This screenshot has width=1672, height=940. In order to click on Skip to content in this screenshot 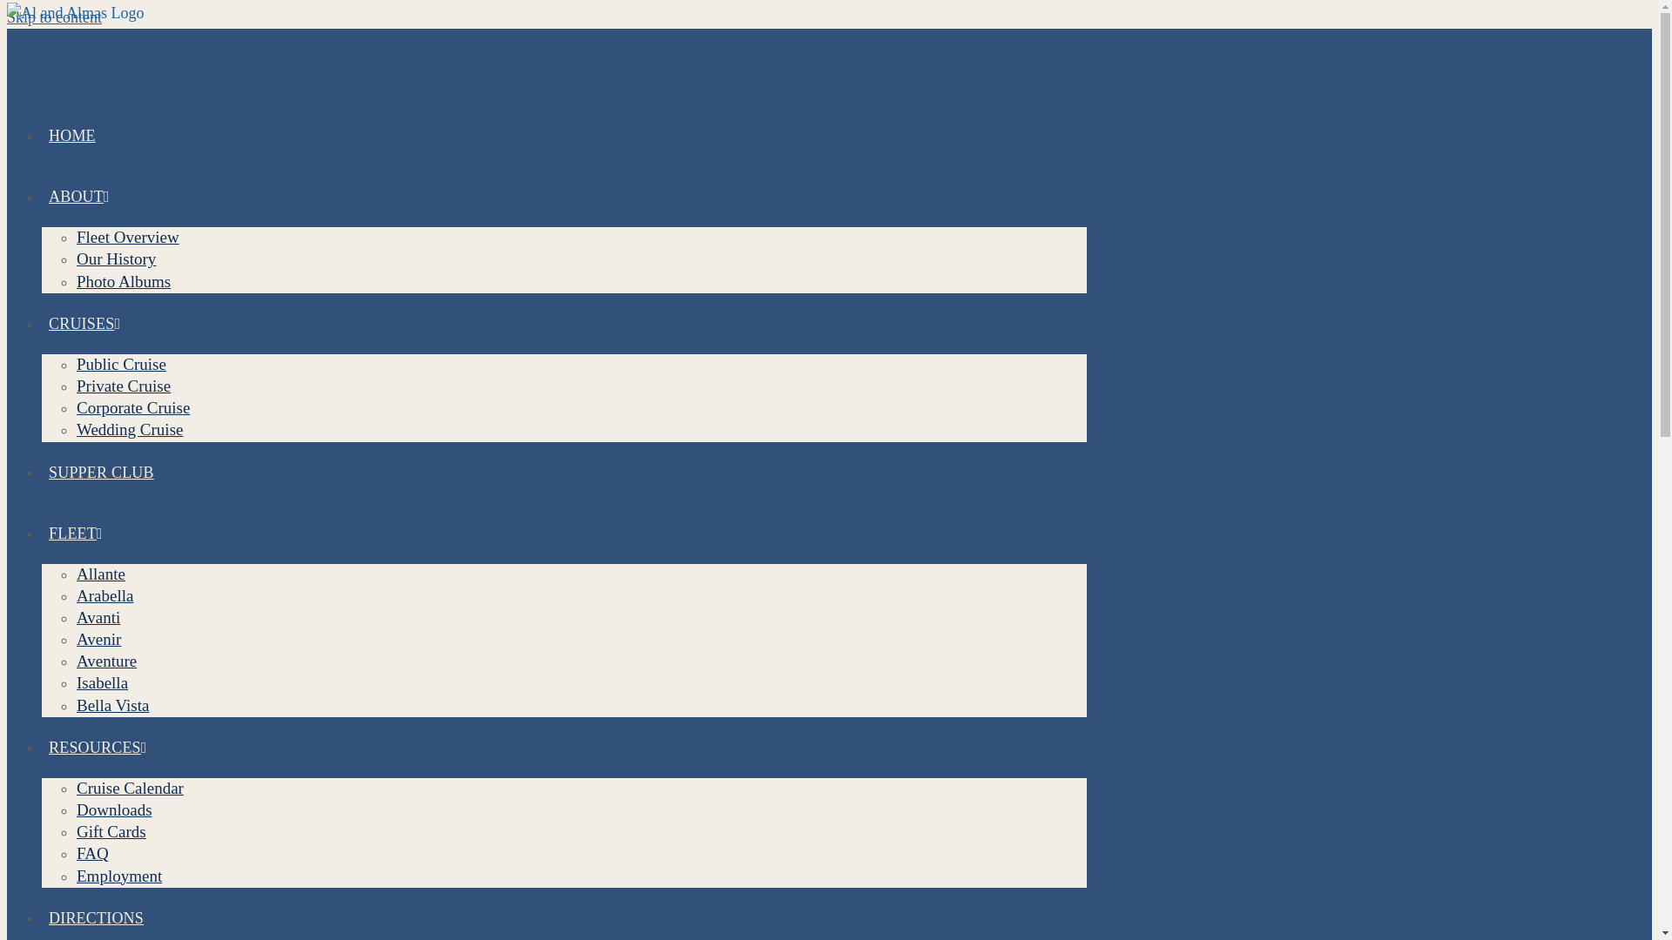, I will do `click(54, 17)`.